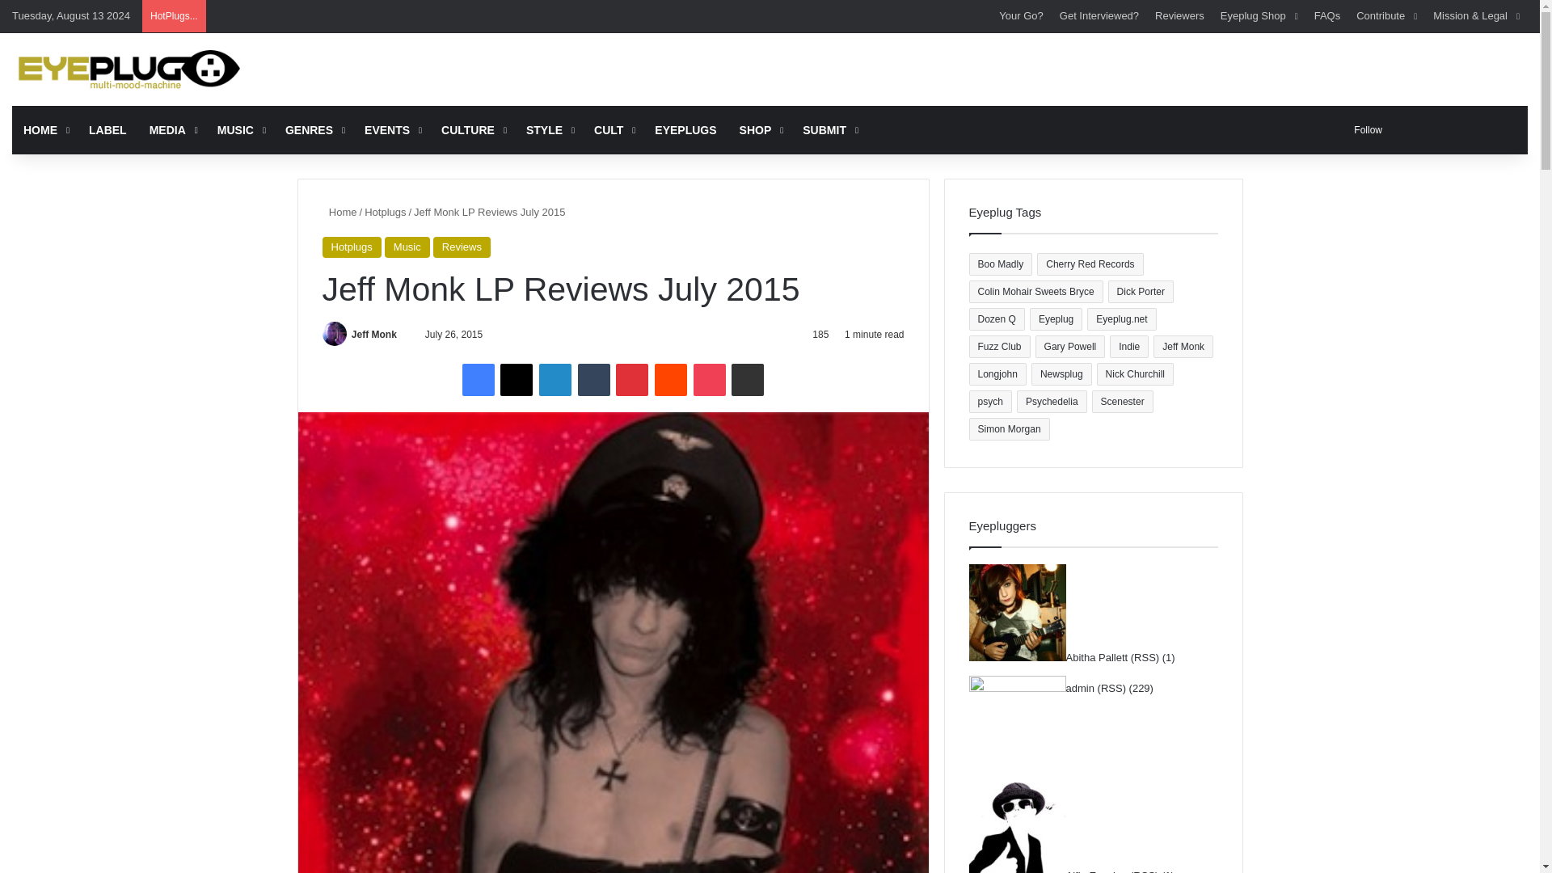  Describe the element at coordinates (1179, 16) in the screenshot. I see `Reviewers` at that location.